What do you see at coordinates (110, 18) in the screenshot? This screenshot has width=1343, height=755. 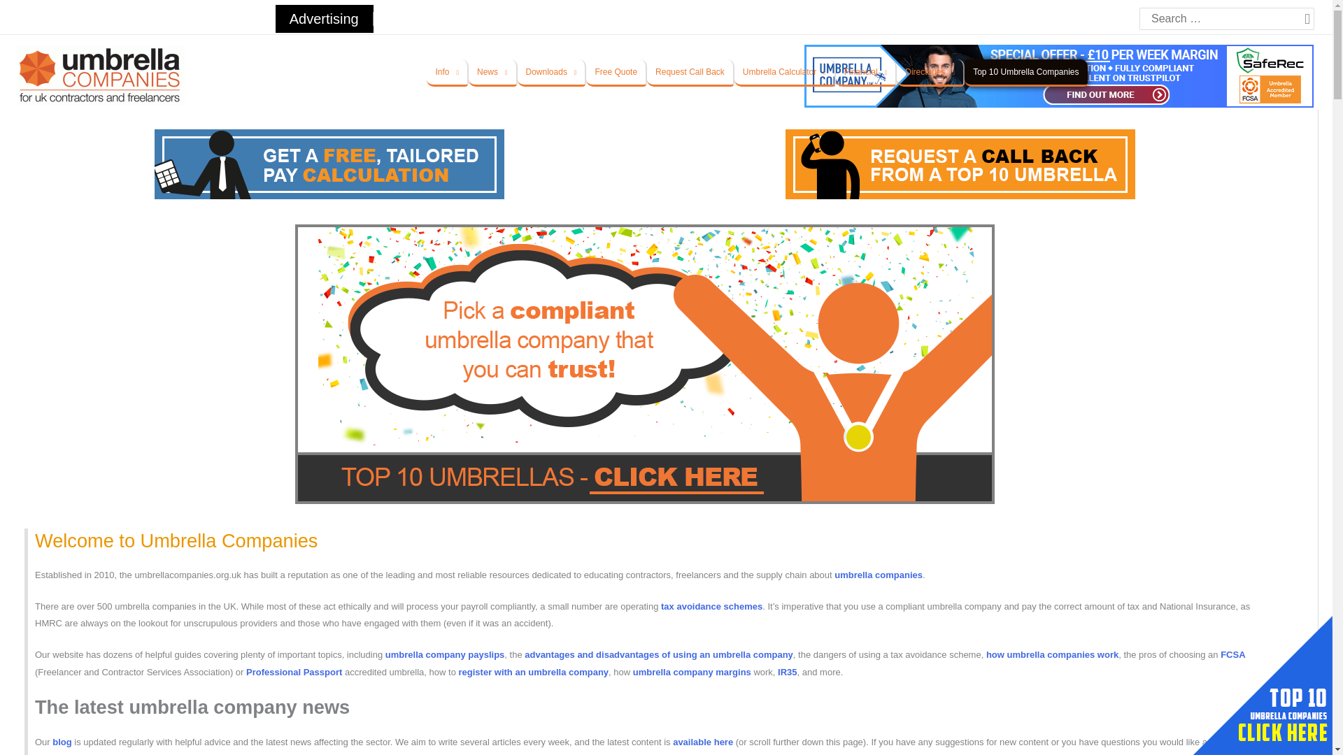 I see `Home` at bounding box center [110, 18].